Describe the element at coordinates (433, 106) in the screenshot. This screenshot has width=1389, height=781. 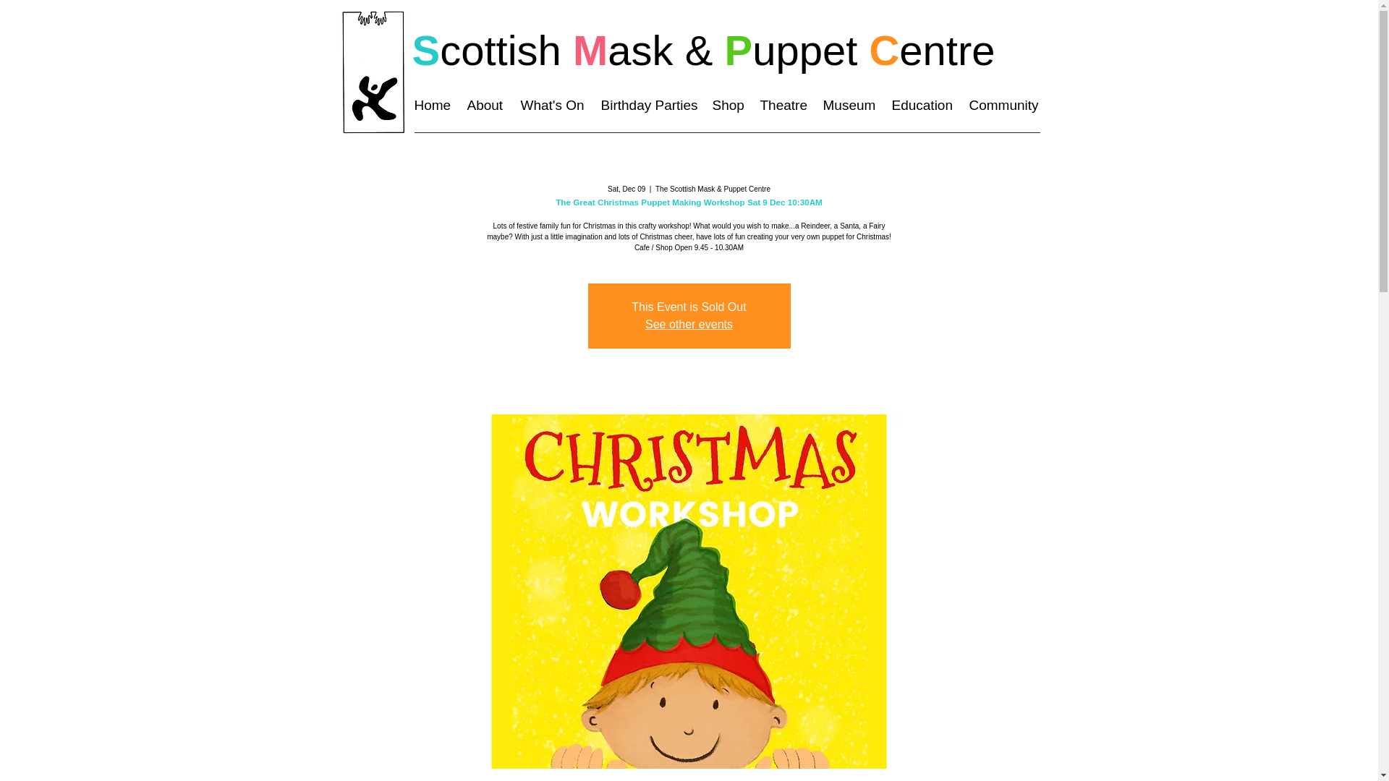
I see `Home` at that location.